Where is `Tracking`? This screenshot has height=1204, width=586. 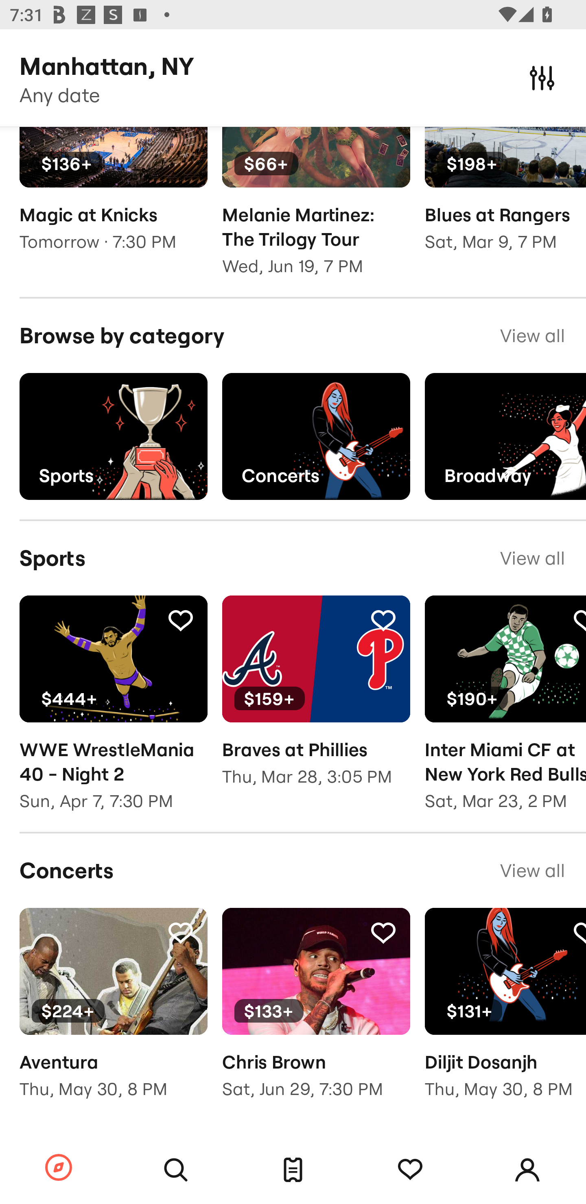 Tracking is located at coordinates (410, 1170).